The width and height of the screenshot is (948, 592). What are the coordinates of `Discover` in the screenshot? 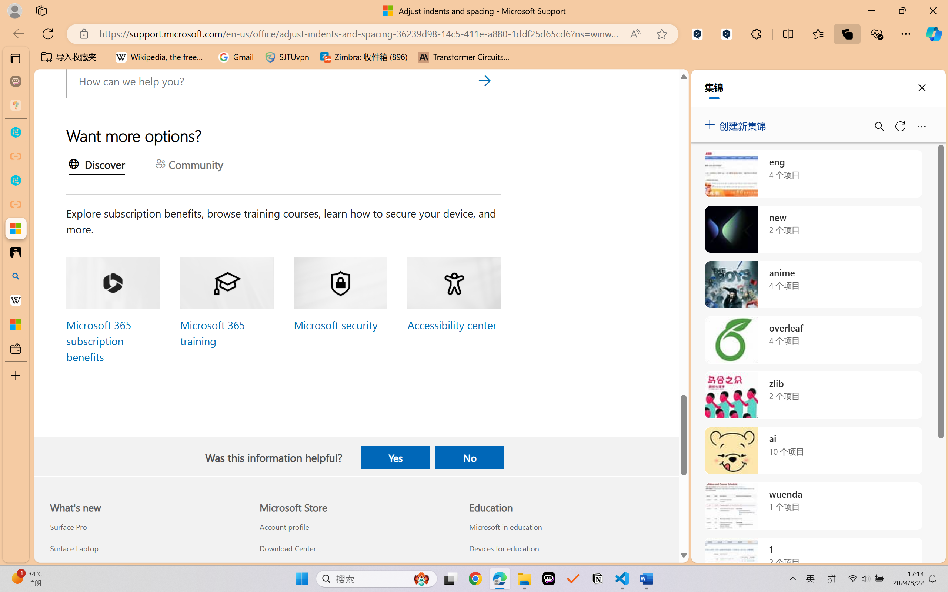 It's located at (96, 166).